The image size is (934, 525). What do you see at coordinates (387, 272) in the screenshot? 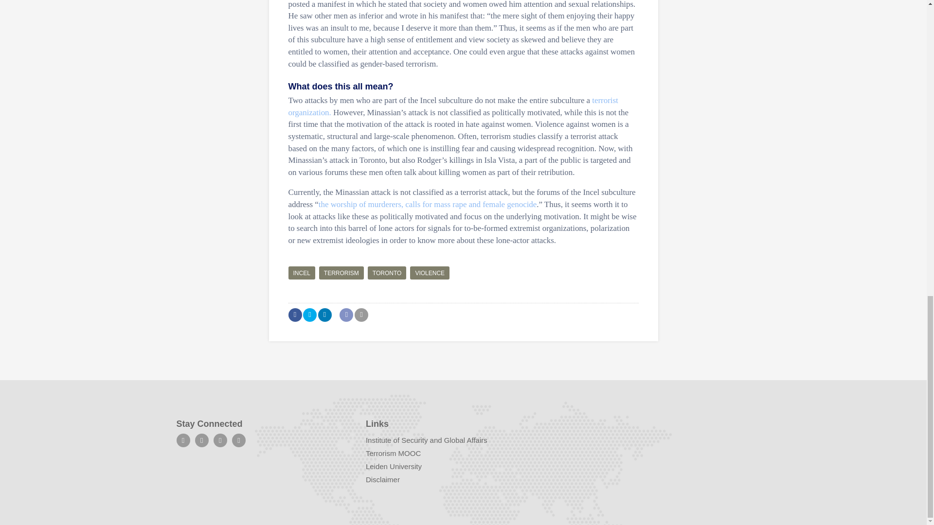
I see `TORONTO` at bounding box center [387, 272].